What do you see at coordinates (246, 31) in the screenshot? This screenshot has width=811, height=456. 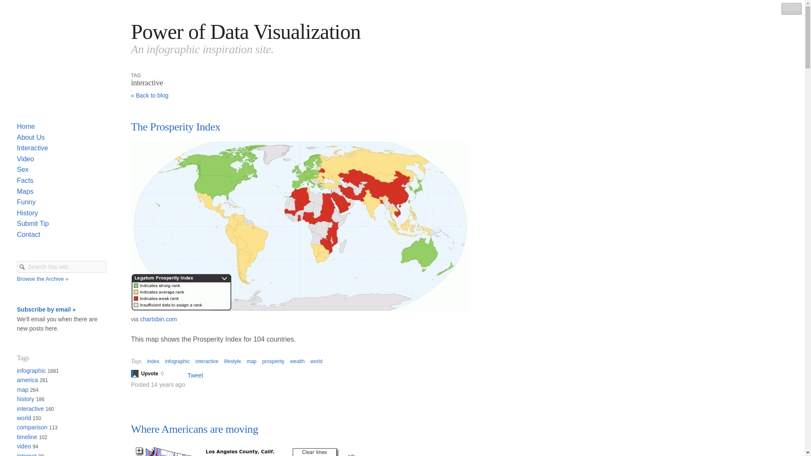 I see `Power of Data Visualization` at bounding box center [246, 31].